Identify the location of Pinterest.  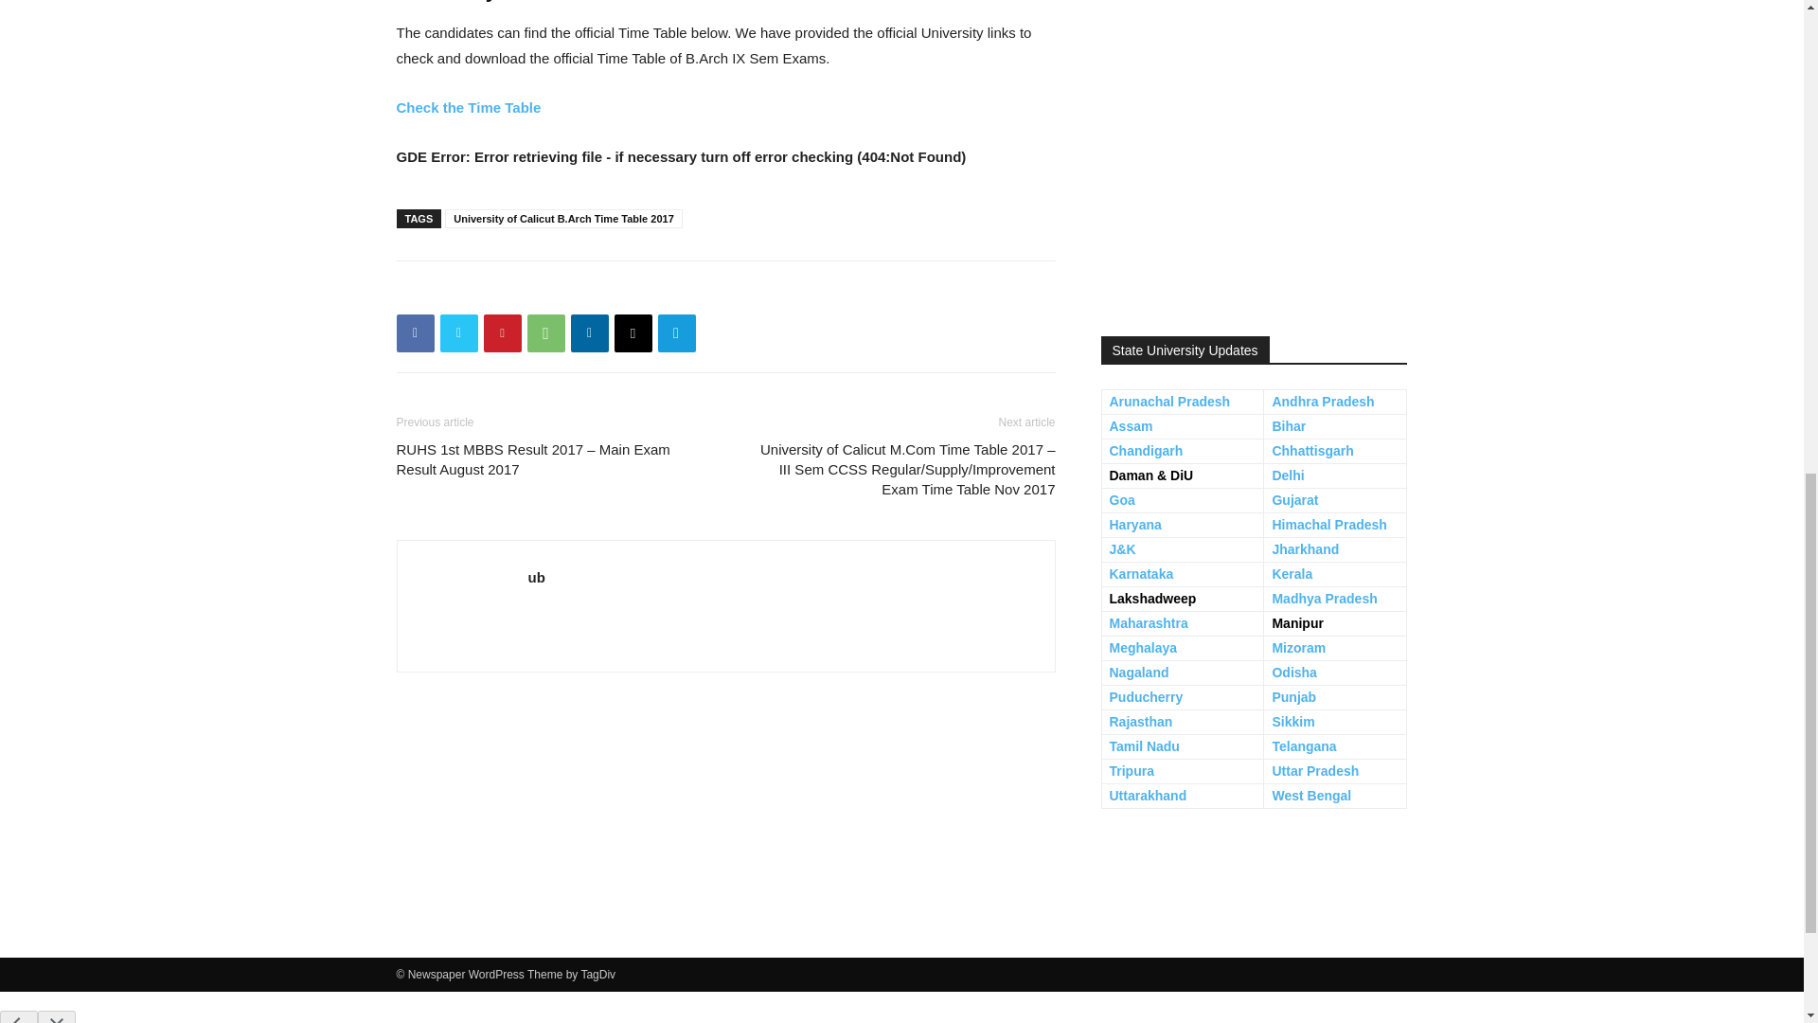
(502, 332).